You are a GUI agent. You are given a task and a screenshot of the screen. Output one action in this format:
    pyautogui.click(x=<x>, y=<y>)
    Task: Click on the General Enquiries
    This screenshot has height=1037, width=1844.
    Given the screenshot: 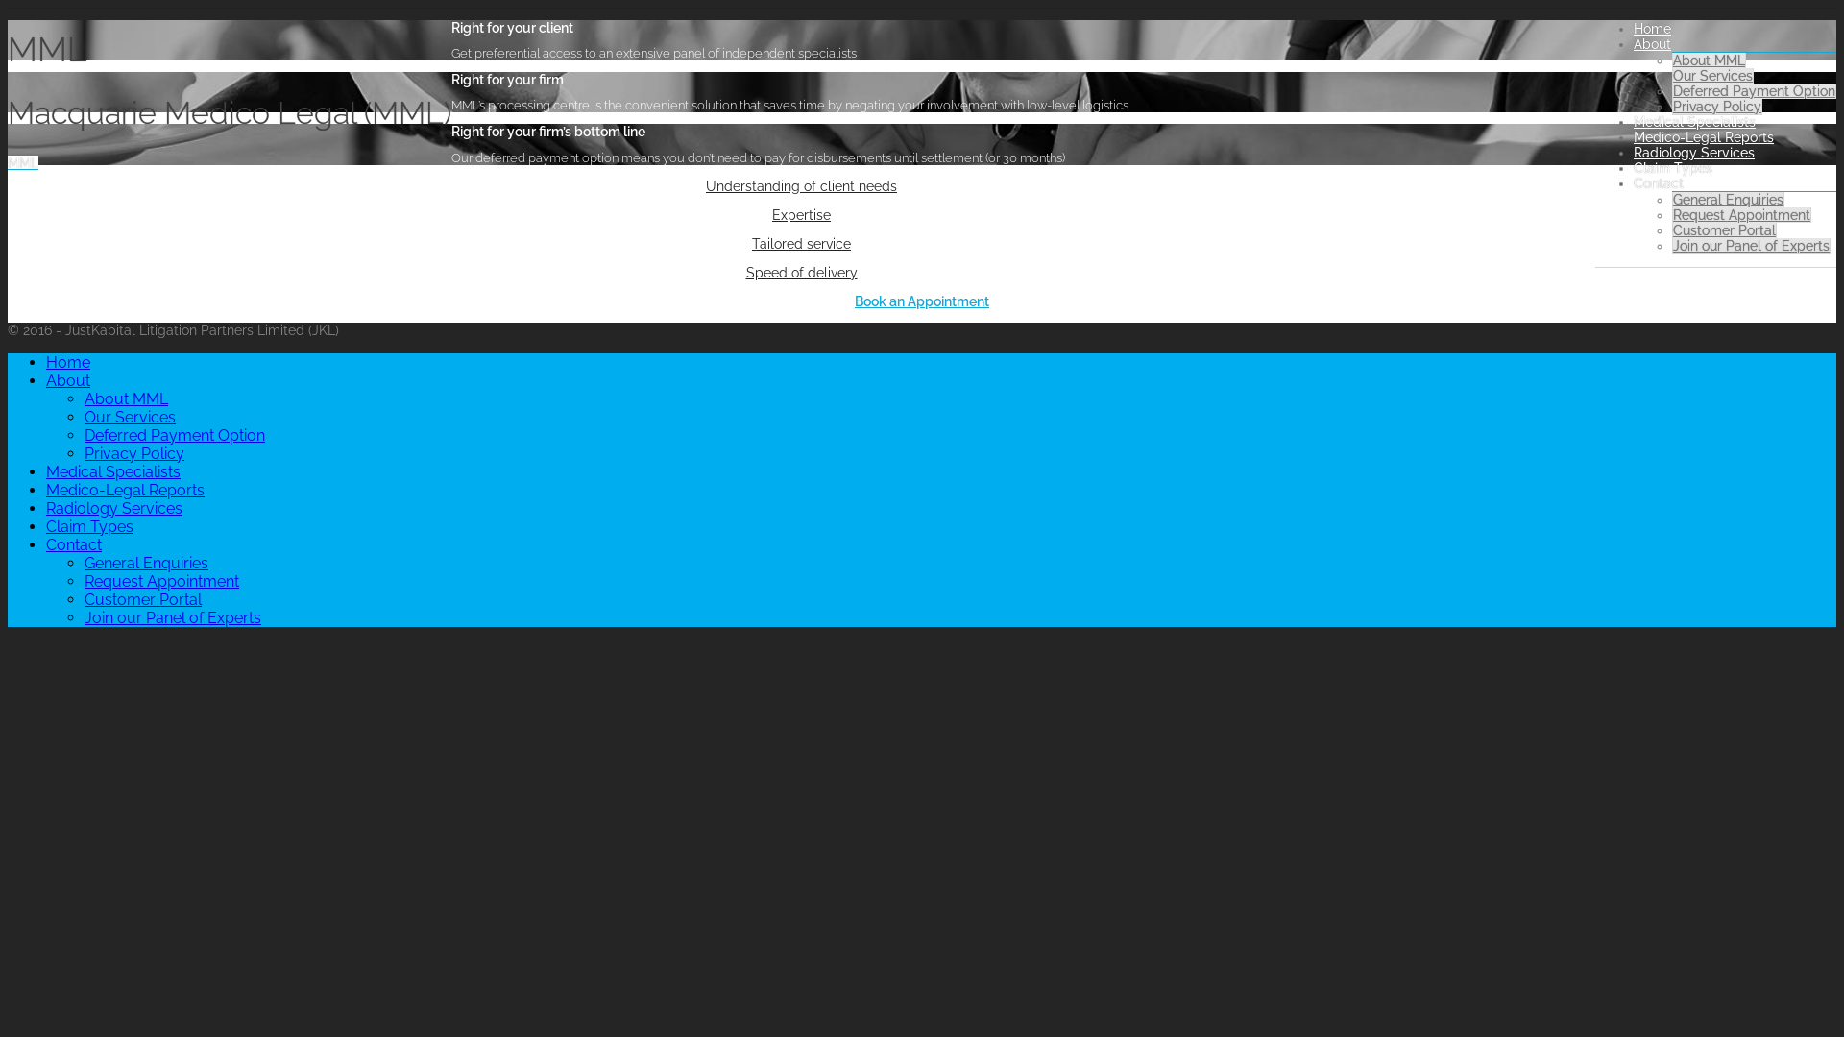 What is the action you would take?
    pyautogui.click(x=1729, y=200)
    